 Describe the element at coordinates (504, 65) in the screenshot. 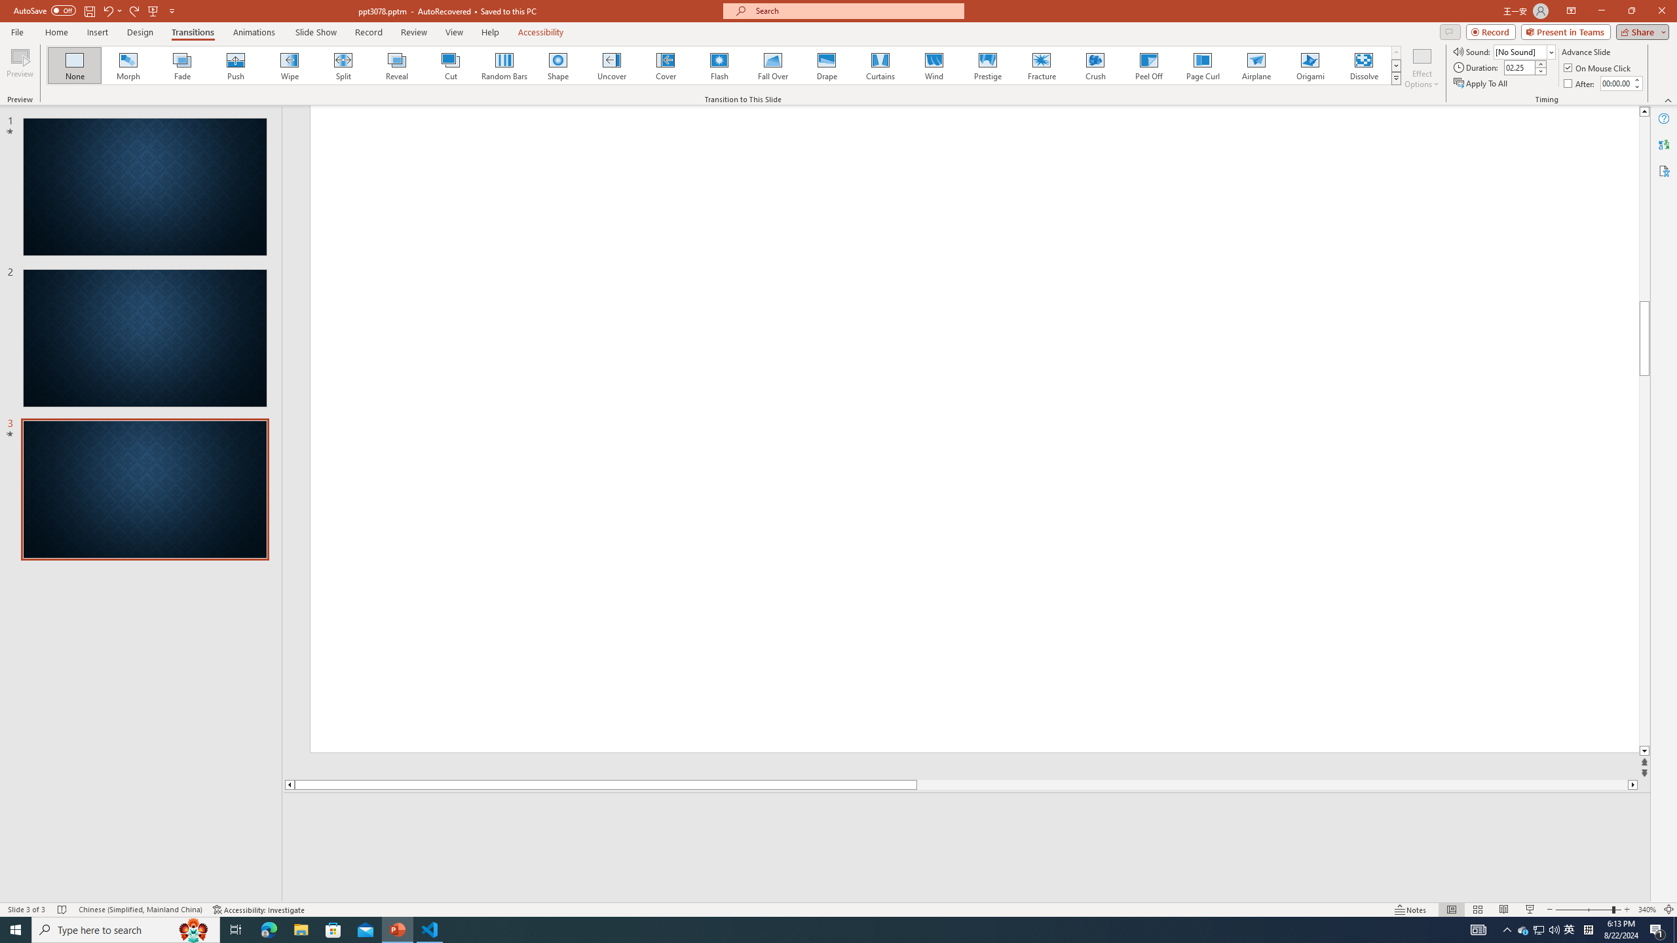

I see `Random Bars` at that location.